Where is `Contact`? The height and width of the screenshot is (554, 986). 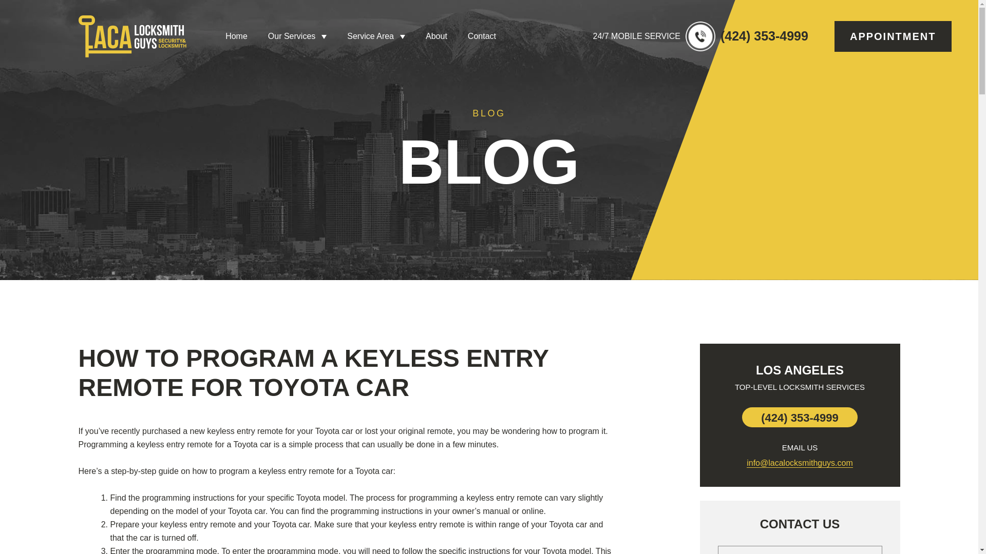 Contact is located at coordinates (482, 36).